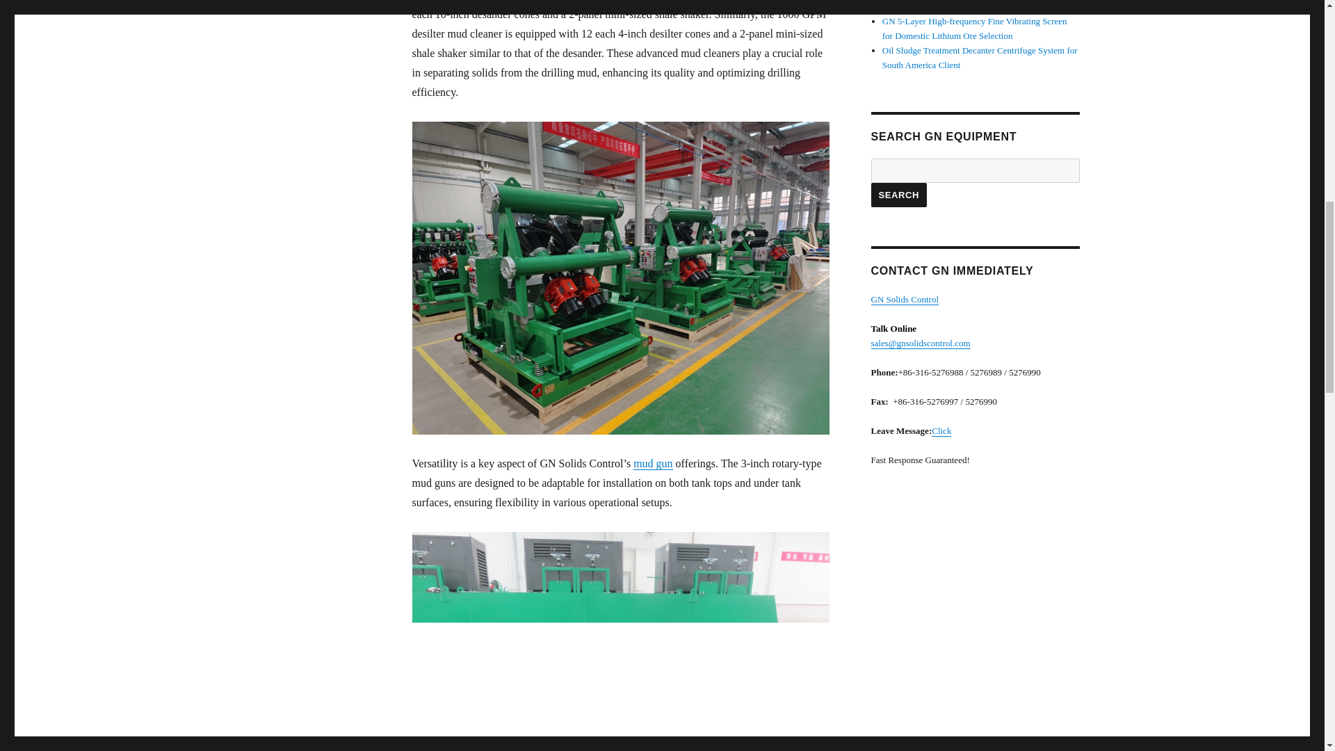 The height and width of the screenshot is (751, 1335). I want to click on Contact, so click(941, 431).